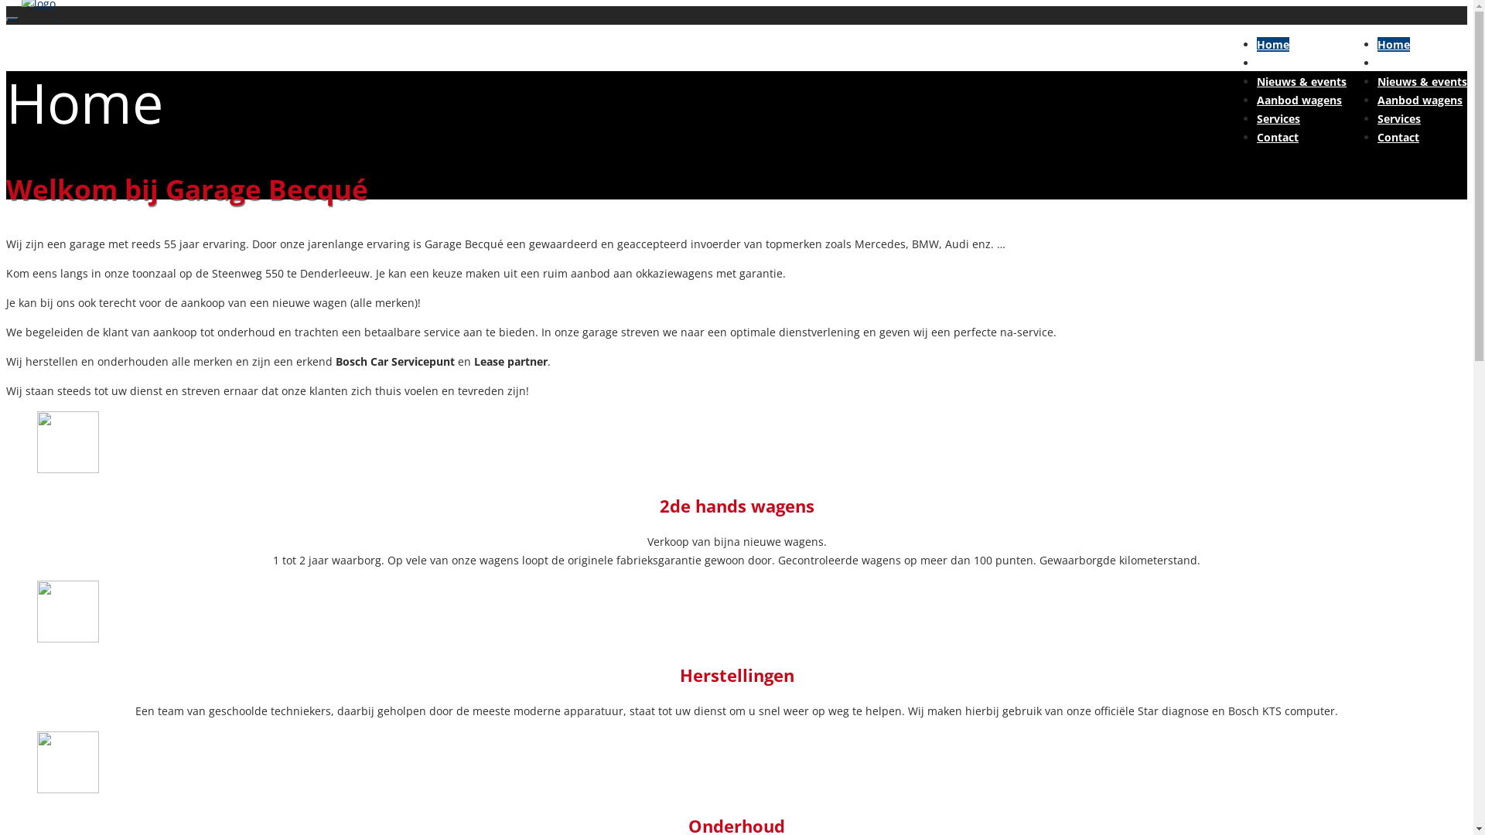  Describe the element at coordinates (1302, 82) in the screenshot. I see `Nieuws & events` at that location.